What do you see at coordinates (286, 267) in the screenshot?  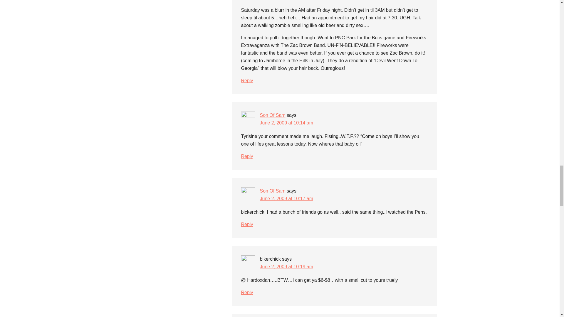 I see `June 2, 2009 at 10:19 am` at bounding box center [286, 267].